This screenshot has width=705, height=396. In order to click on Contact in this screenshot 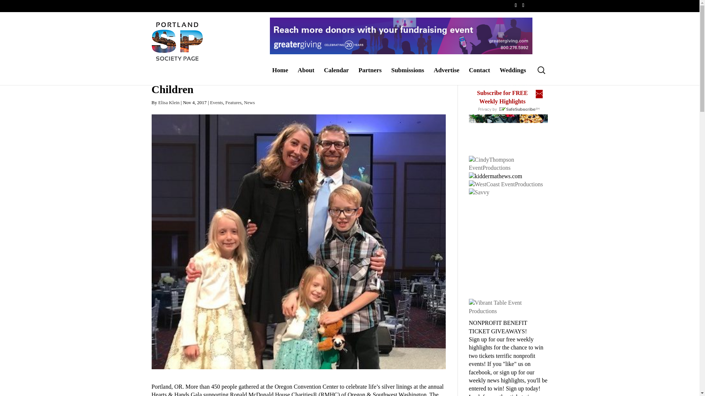, I will do `click(479, 76)`.